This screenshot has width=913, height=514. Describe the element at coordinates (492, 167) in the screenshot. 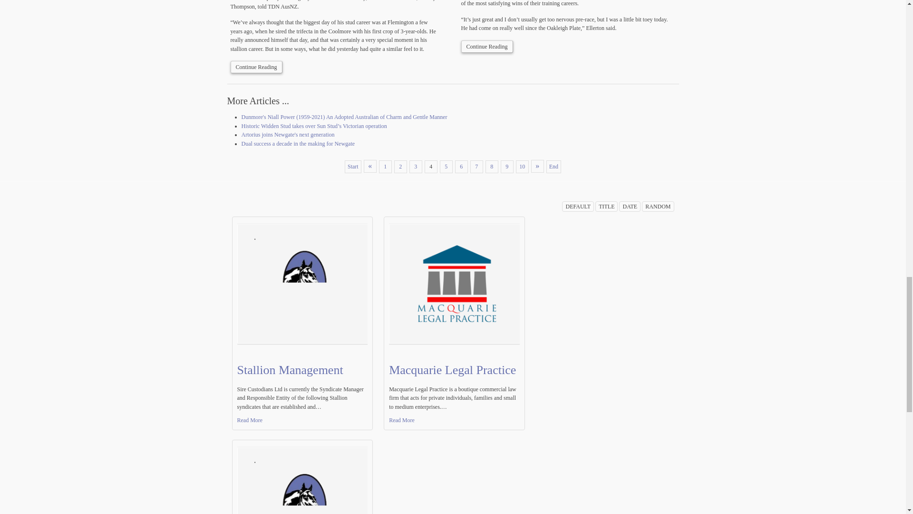

I see `8` at that location.